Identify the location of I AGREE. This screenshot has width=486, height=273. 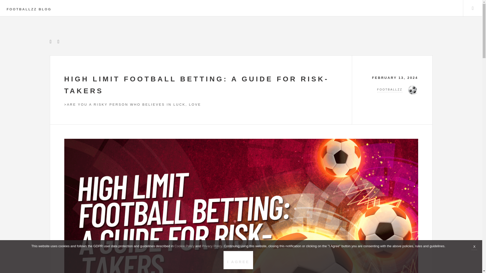
(238, 260).